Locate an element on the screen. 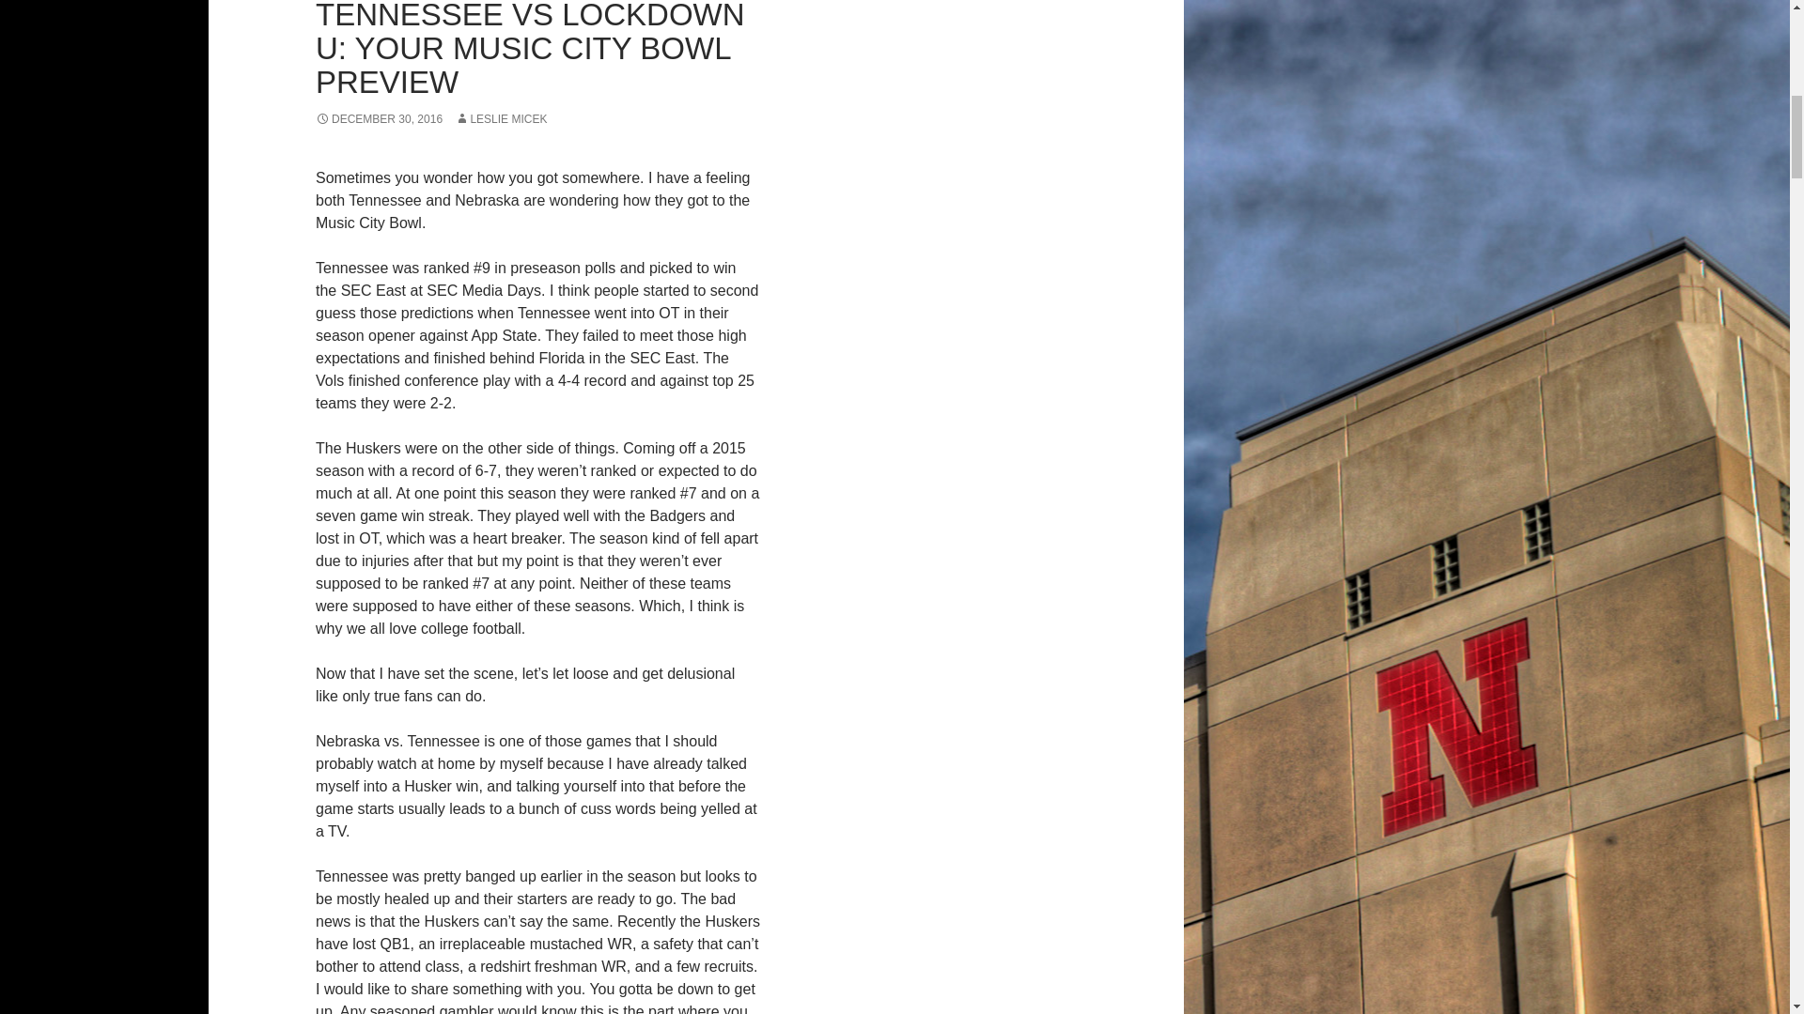 Image resolution: width=1804 pixels, height=1014 pixels. LESLIE MICEK is located at coordinates (500, 118).